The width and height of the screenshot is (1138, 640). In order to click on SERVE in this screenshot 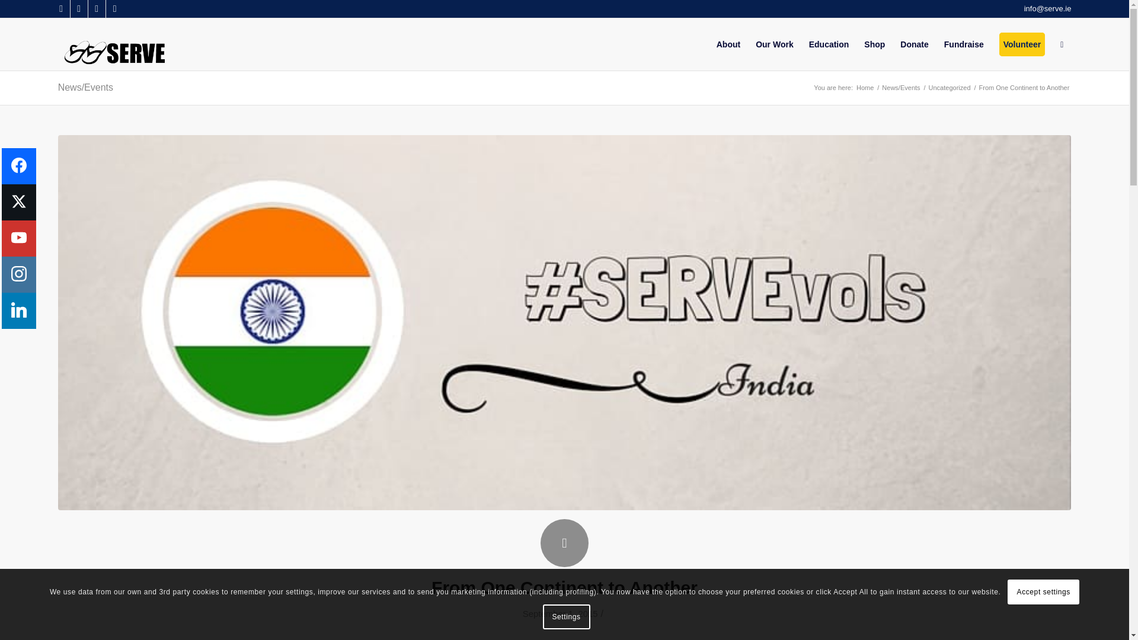, I will do `click(864, 88)`.